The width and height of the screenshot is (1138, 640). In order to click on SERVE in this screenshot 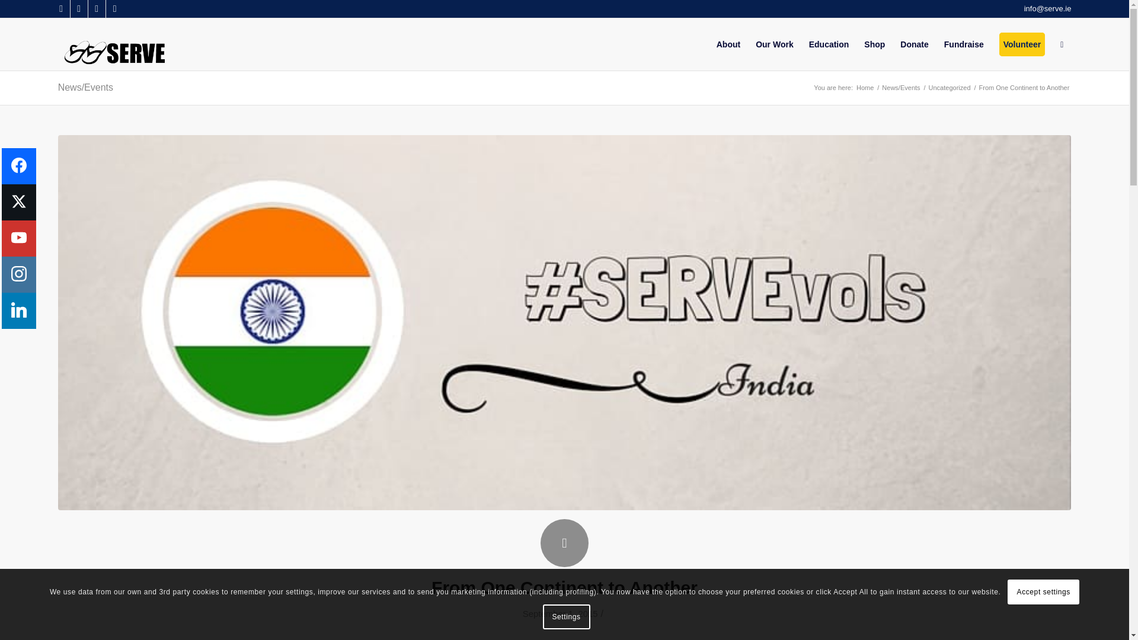, I will do `click(864, 88)`.